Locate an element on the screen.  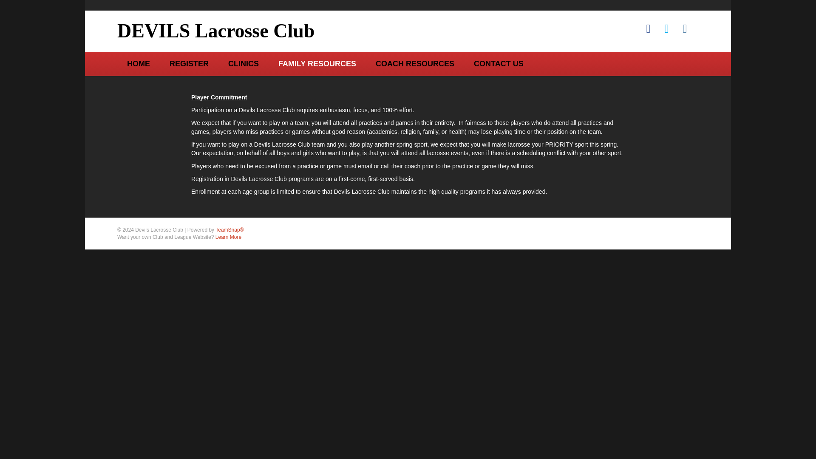
DEVILS Lacrosse Club is located at coordinates (256, 31).